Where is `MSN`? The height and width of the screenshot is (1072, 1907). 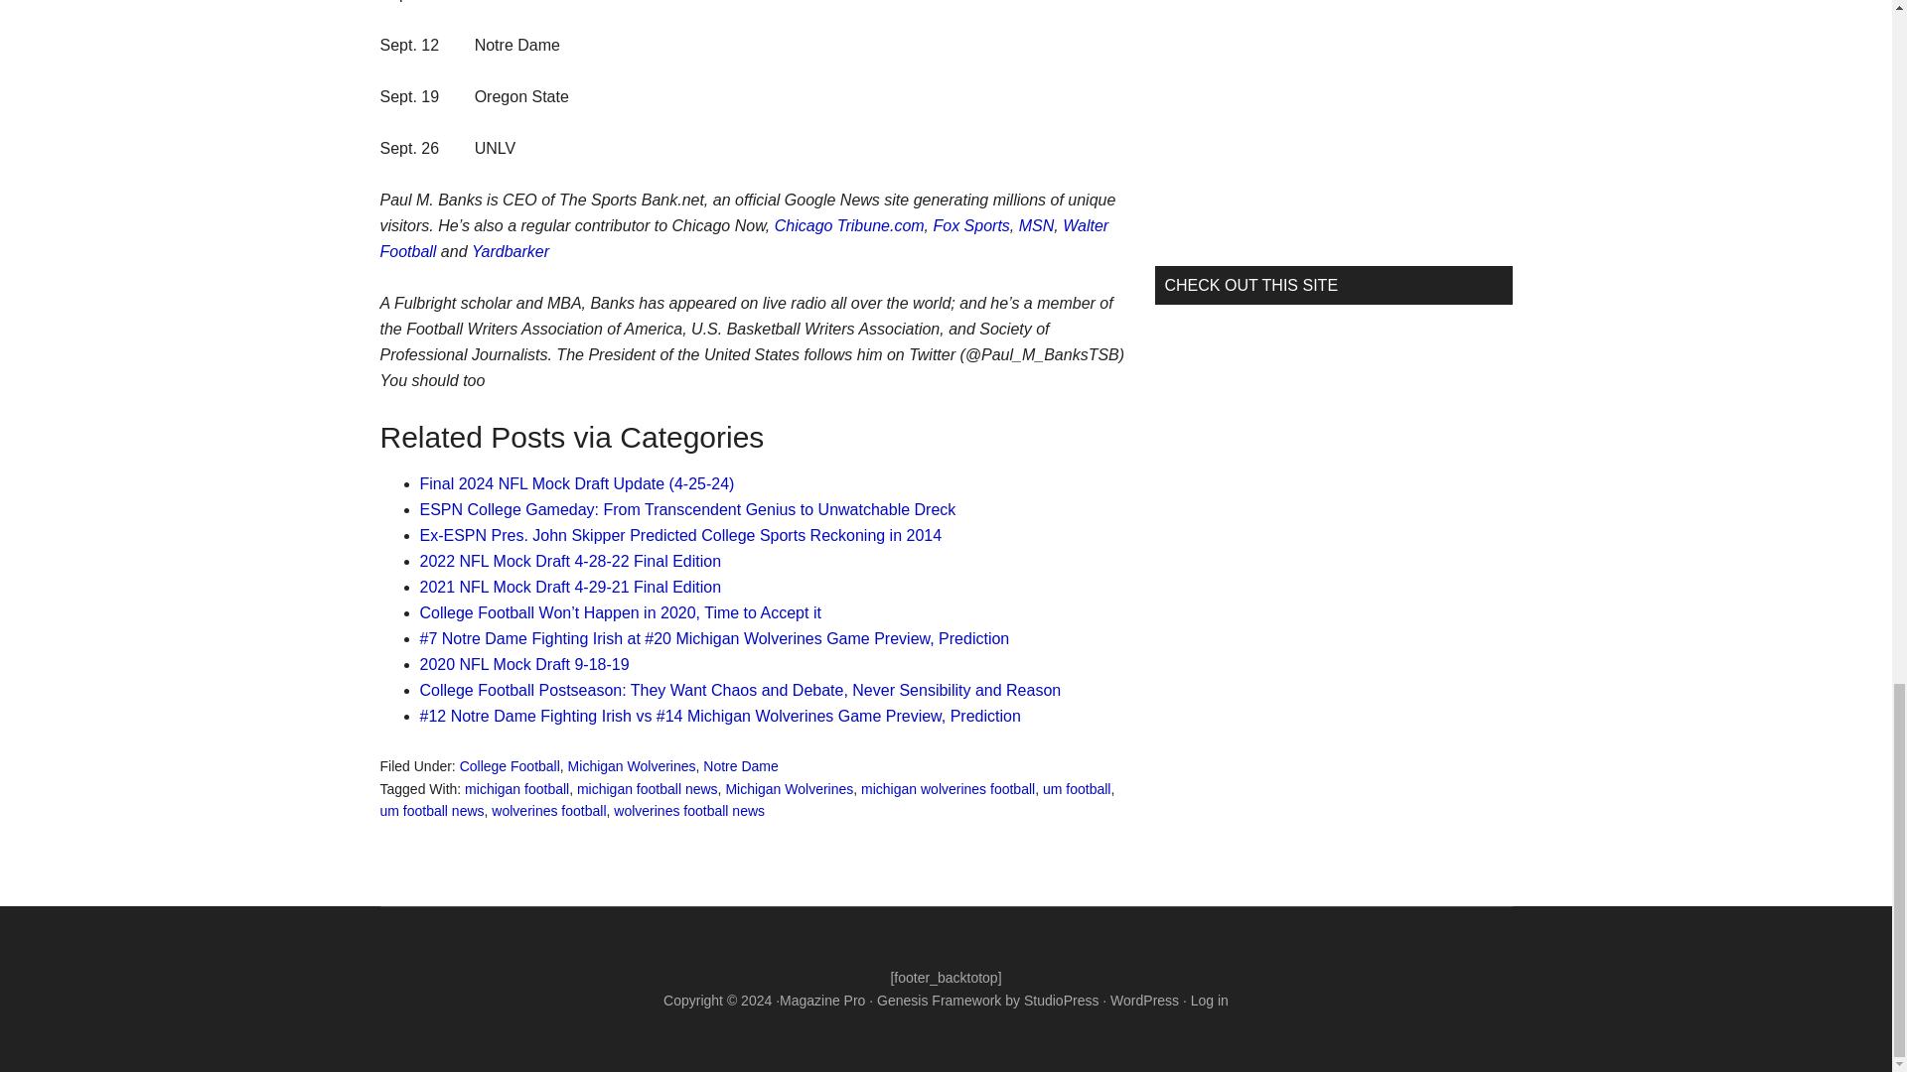 MSN is located at coordinates (1036, 226).